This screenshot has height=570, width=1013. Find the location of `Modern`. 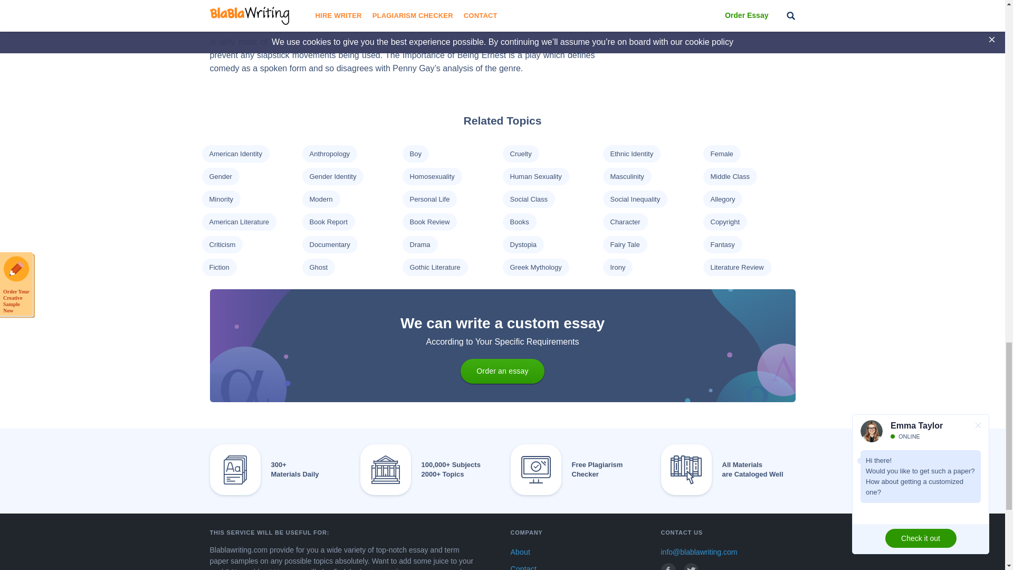

Modern is located at coordinates (320, 199).